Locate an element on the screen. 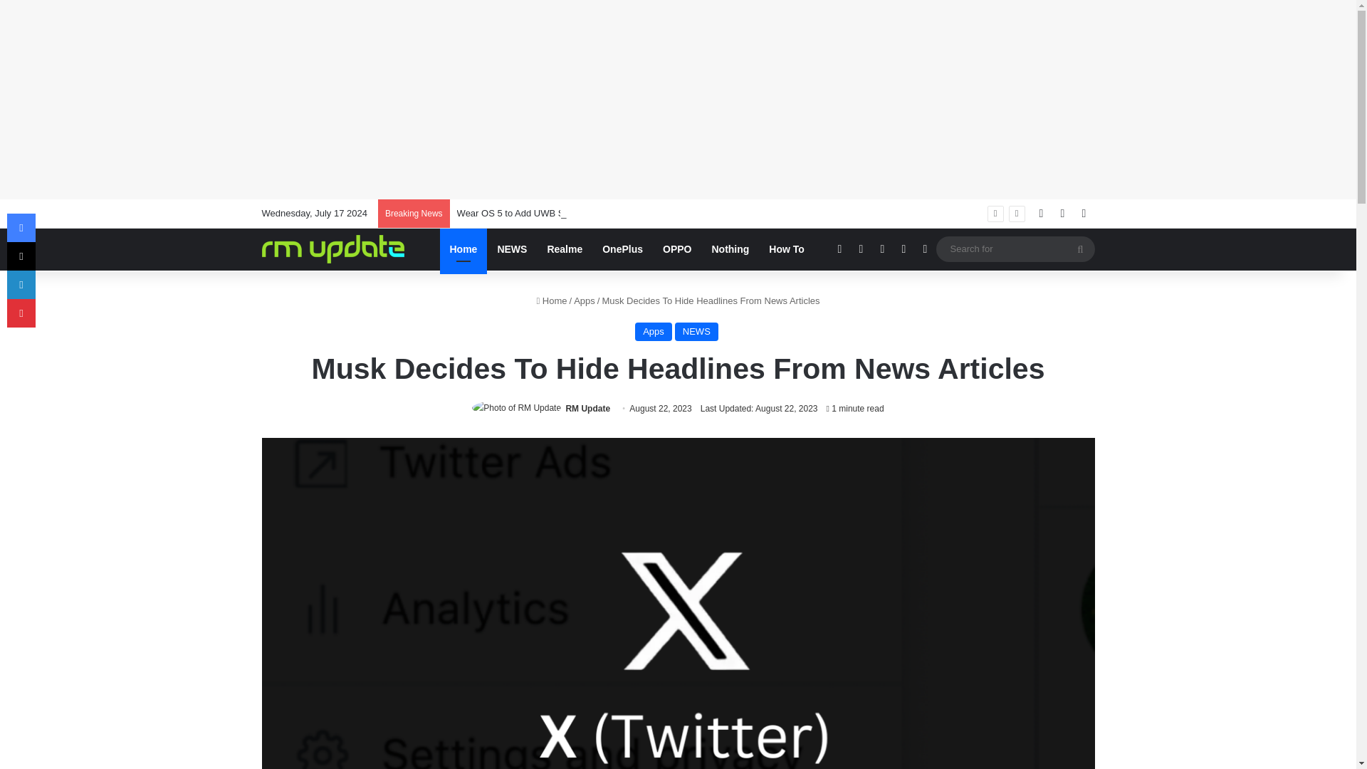  X is located at coordinates (861, 249).